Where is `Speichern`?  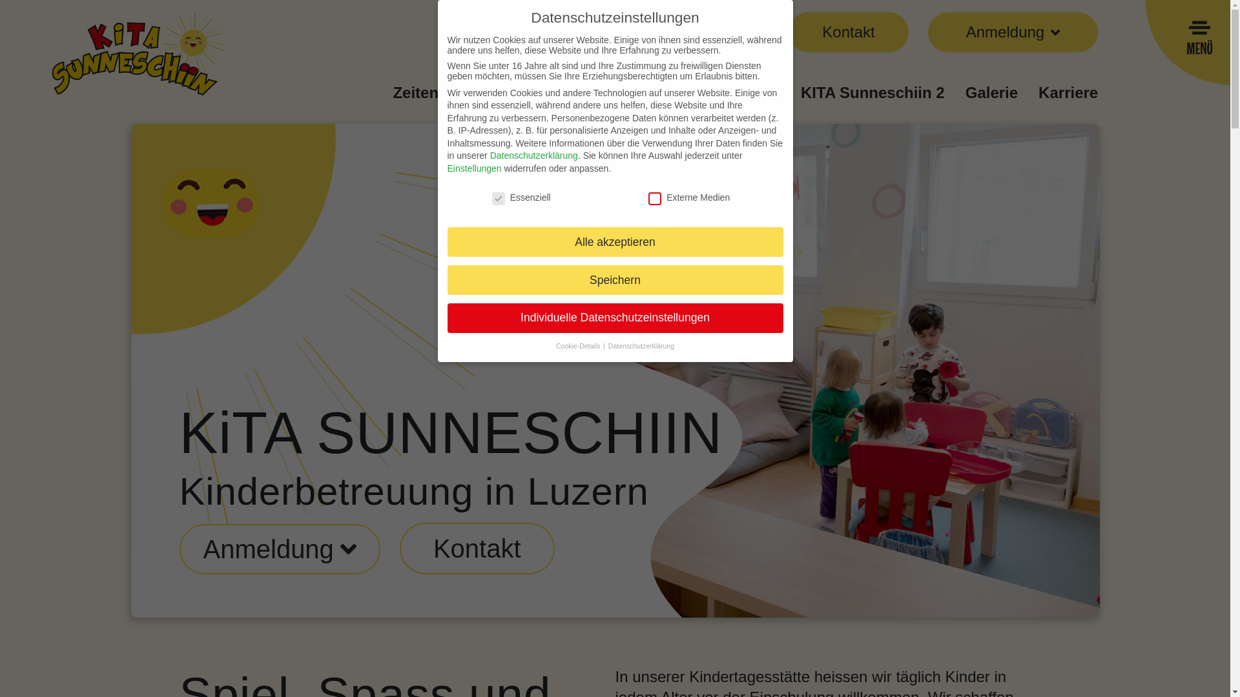
Speichern is located at coordinates (615, 280).